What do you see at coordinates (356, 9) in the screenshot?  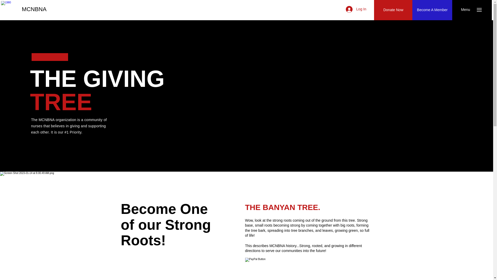 I see `Log In` at bounding box center [356, 9].